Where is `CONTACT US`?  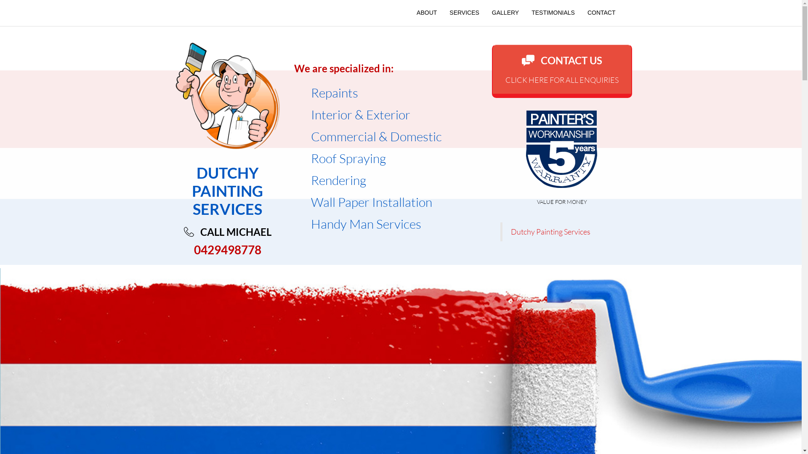 CONTACT US is located at coordinates (571, 61).